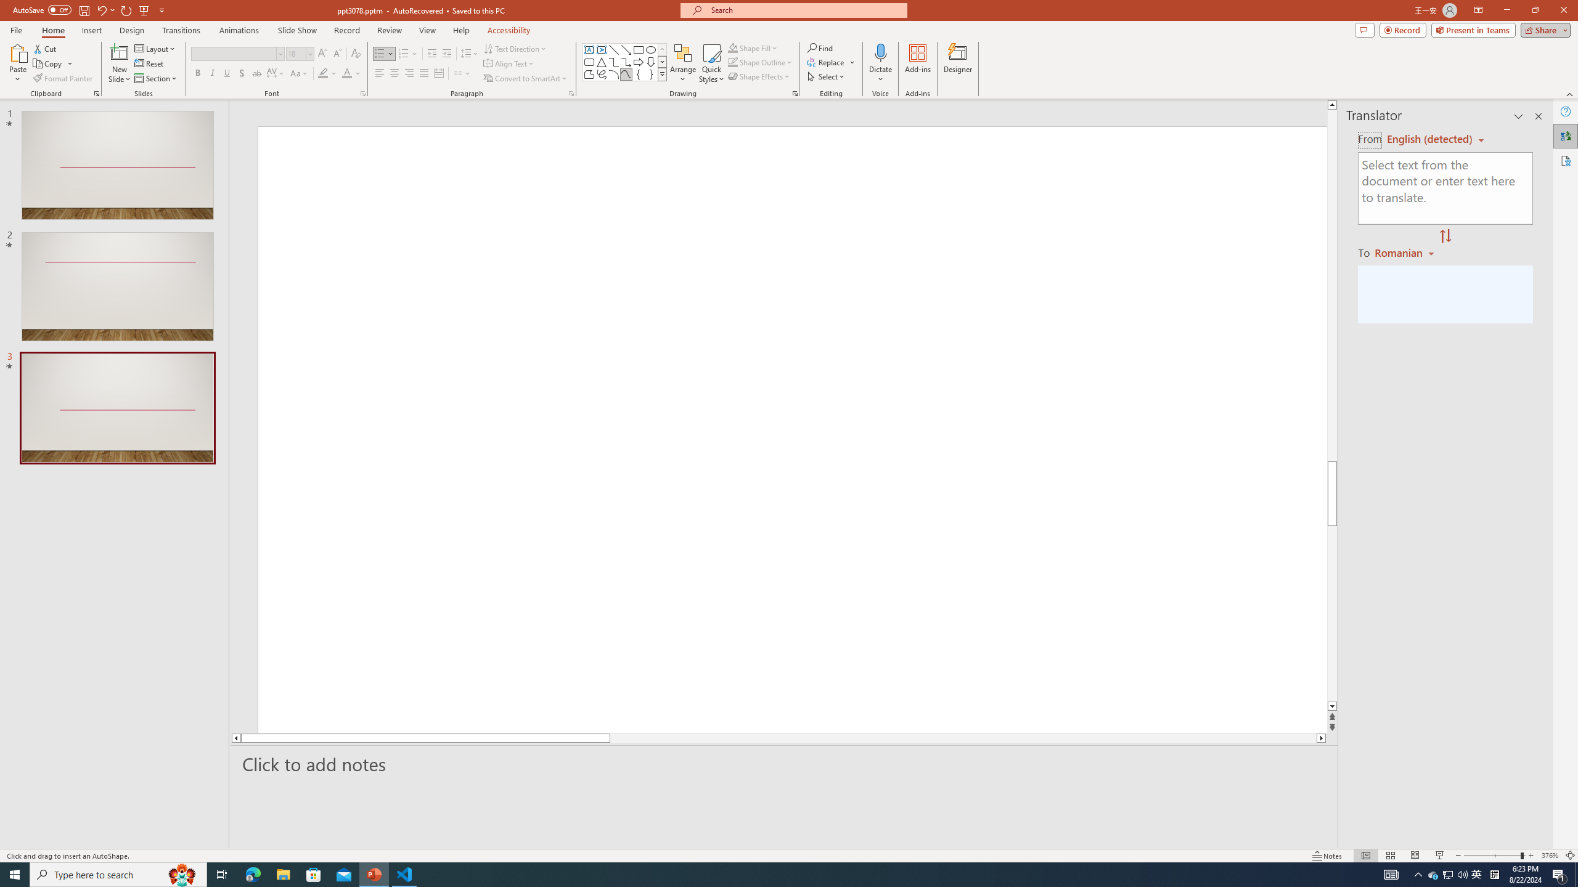 The image size is (1578, 887). I want to click on Arrow: Down, so click(651, 62).